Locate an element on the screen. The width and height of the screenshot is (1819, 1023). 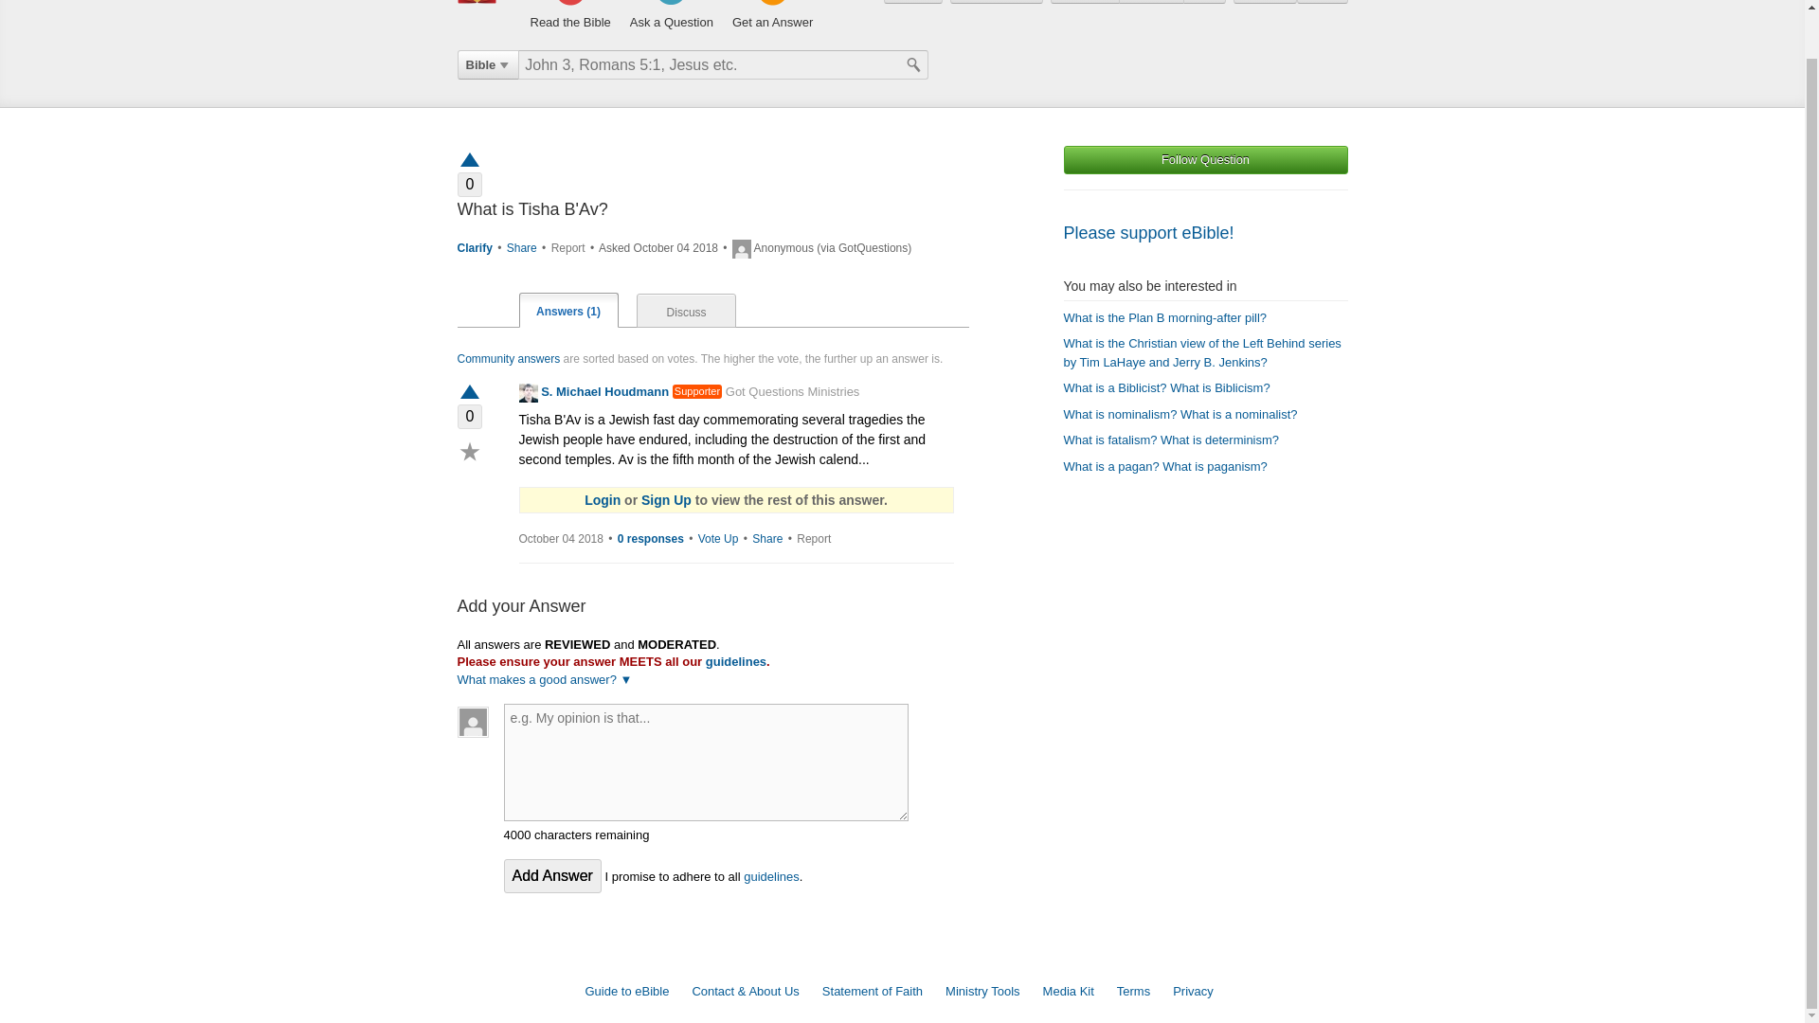
Vote Question Up is located at coordinates (469, 159).